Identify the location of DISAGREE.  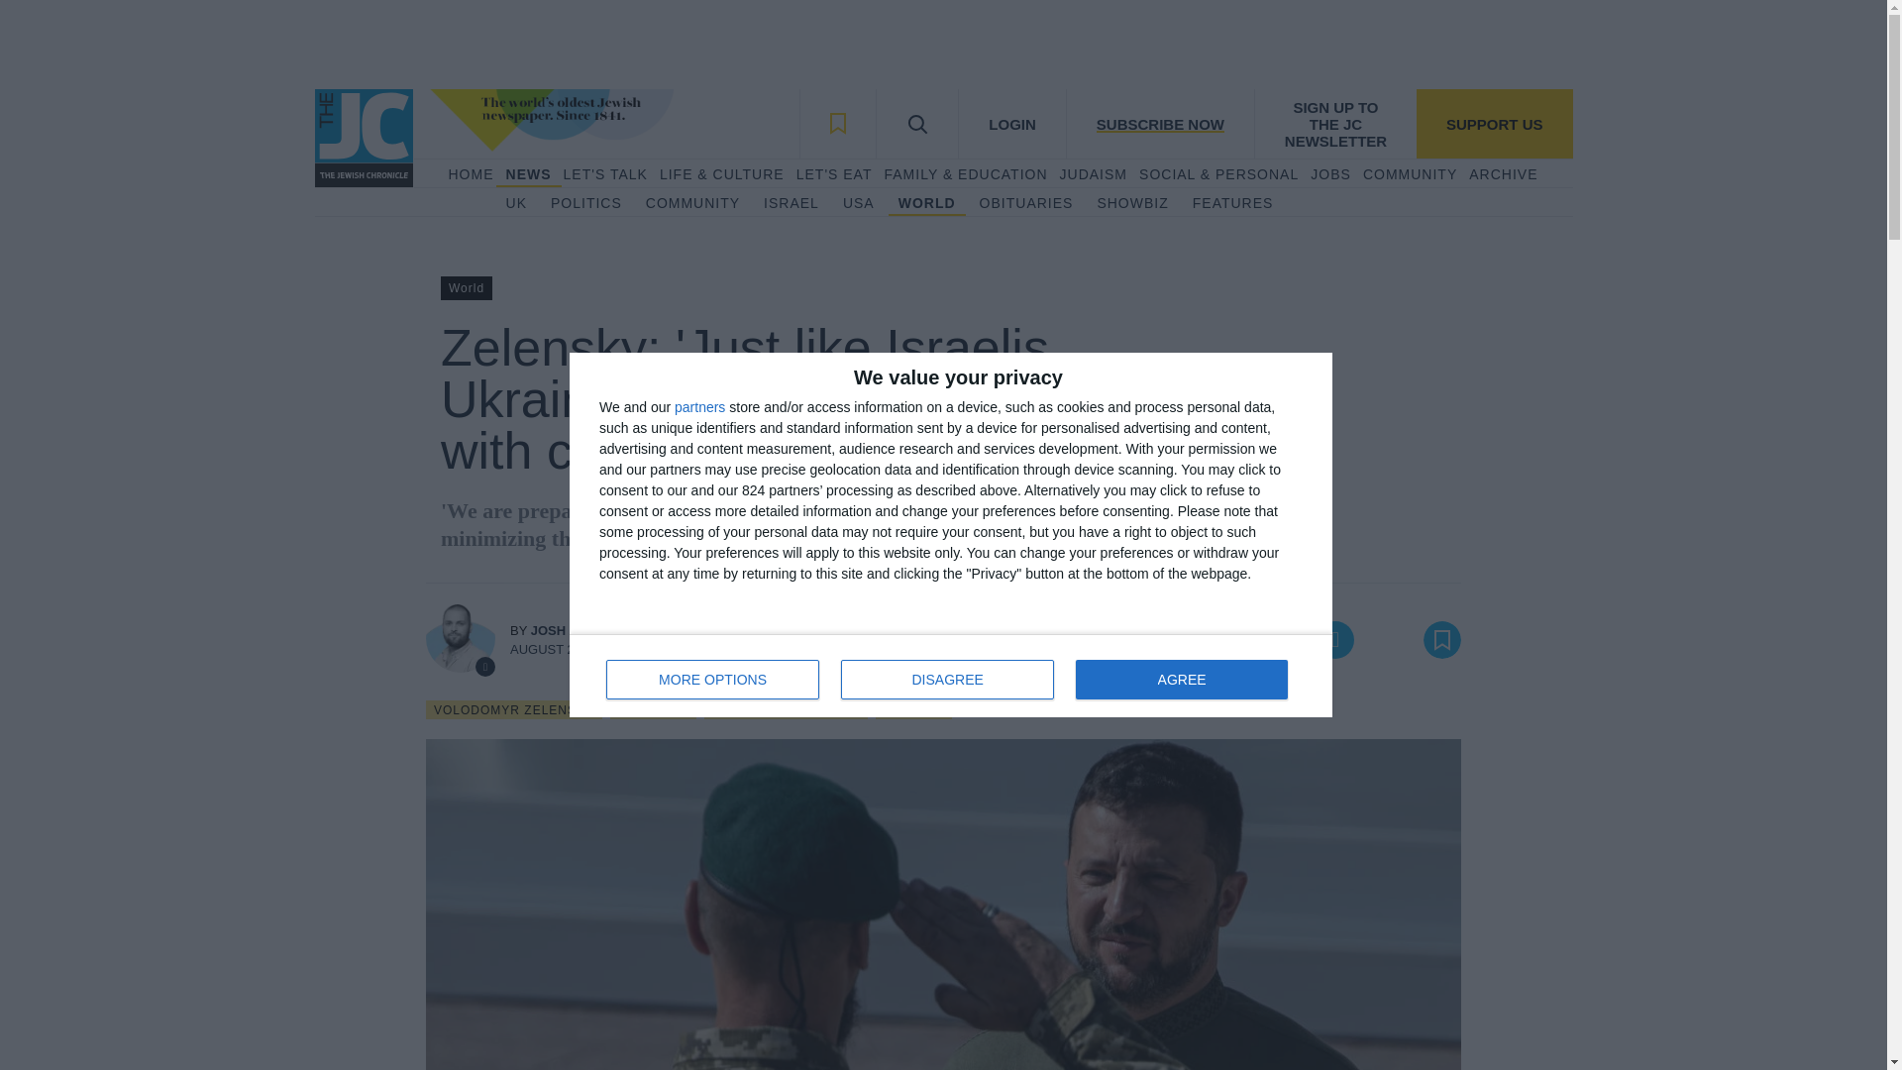
(947, 680).